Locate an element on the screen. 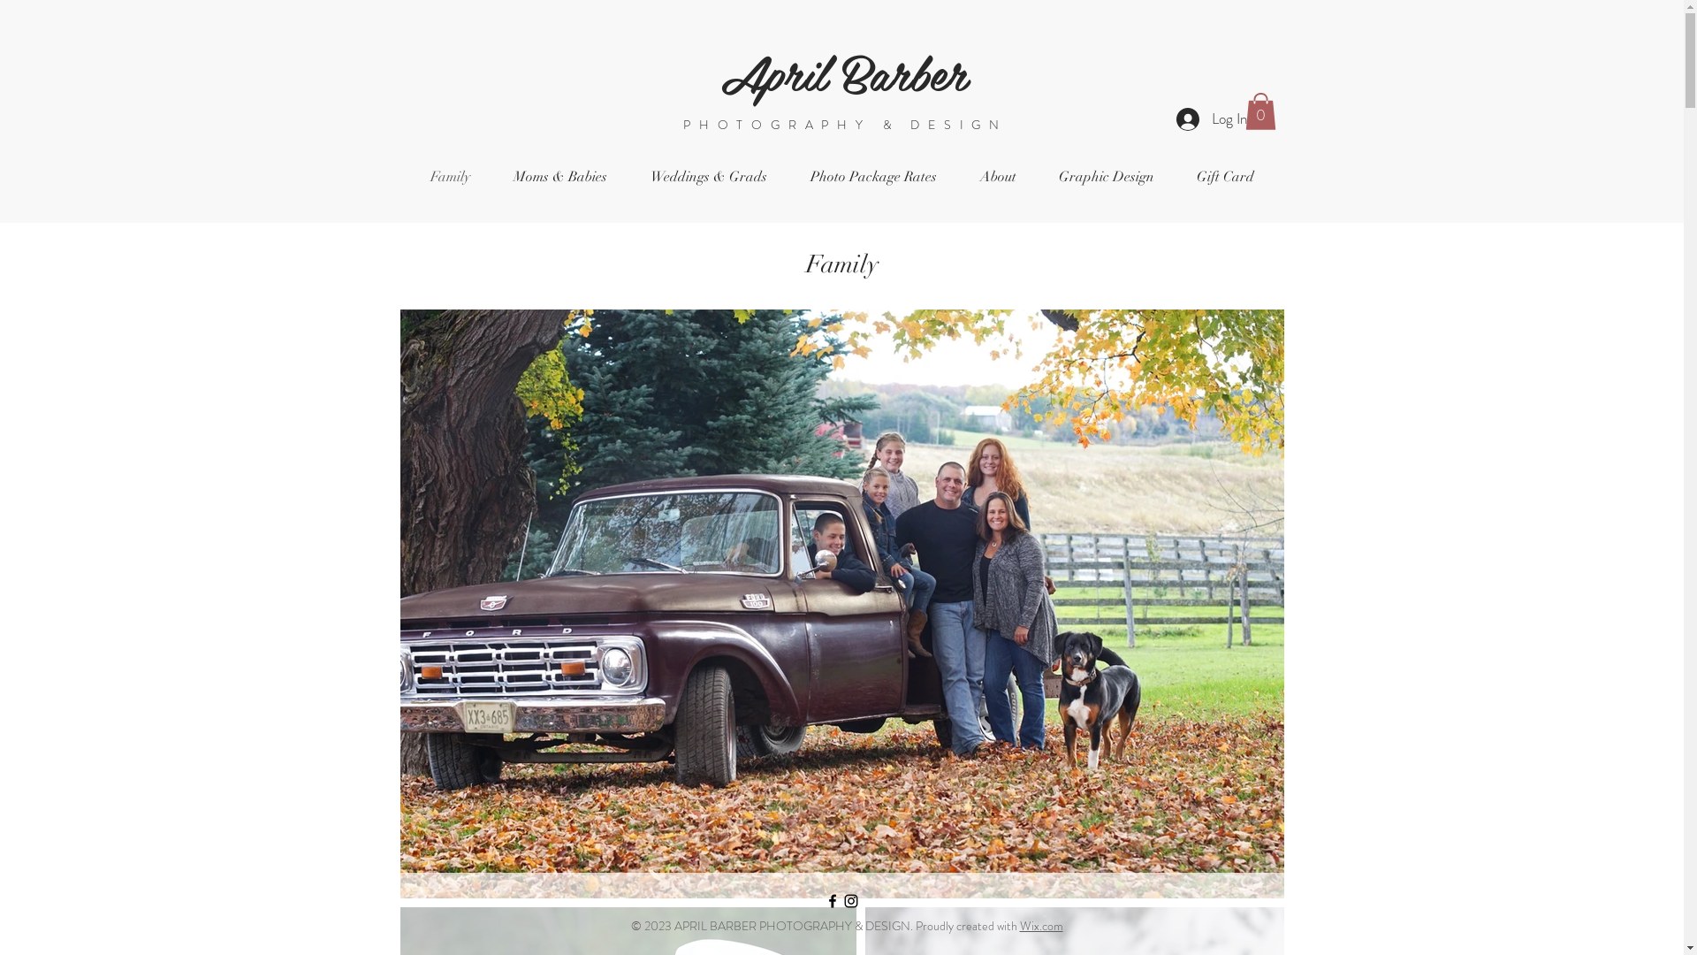 The height and width of the screenshot is (955, 1697). Moms & Babies is located at coordinates (560, 177).